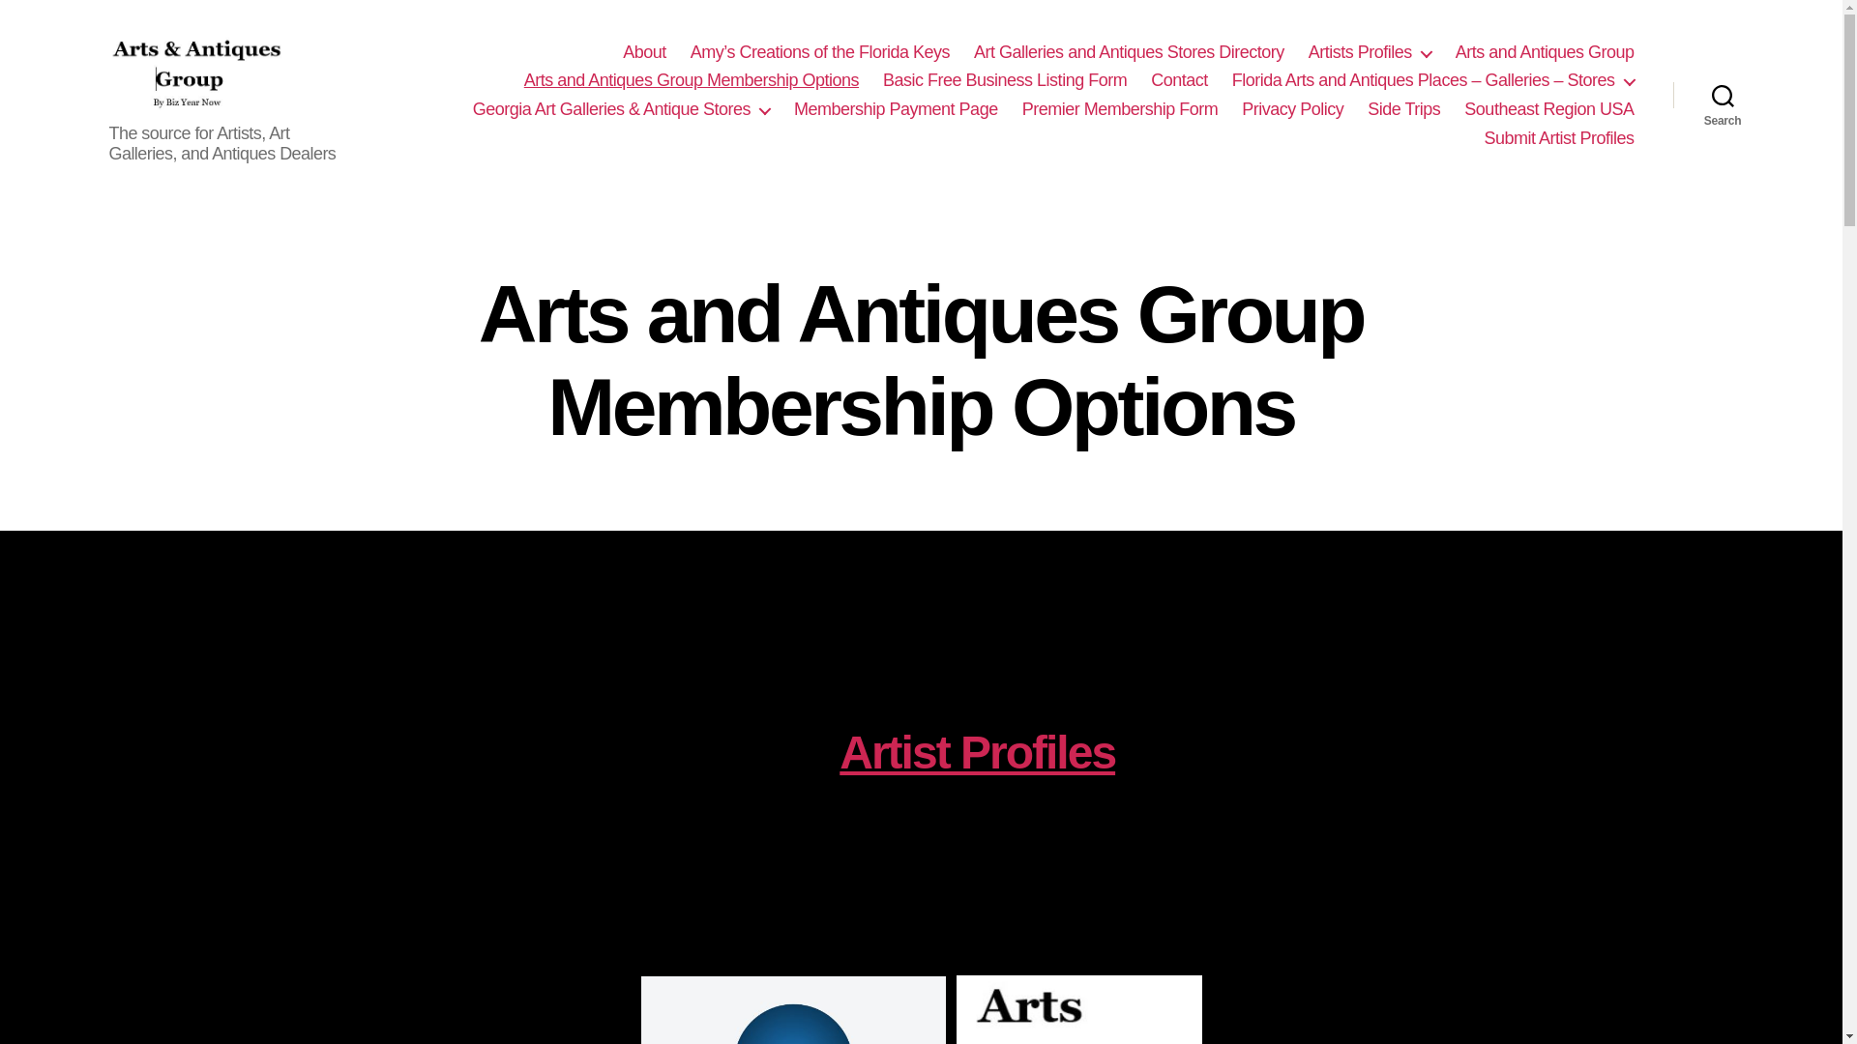 The width and height of the screenshot is (1857, 1044). What do you see at coordinates (1129, 52) in the screenshot?
I see `Art Galleries and Antiques Stores Directory` at bounding box center [1129, 52].